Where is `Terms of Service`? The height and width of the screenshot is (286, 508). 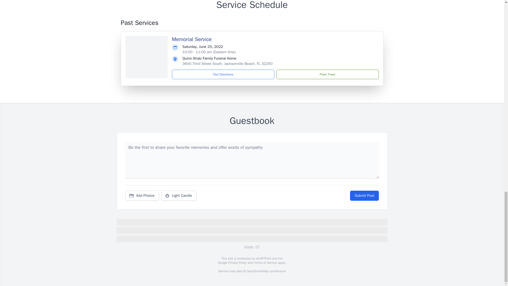
Terms of Service is located at coordinates (265, 263).